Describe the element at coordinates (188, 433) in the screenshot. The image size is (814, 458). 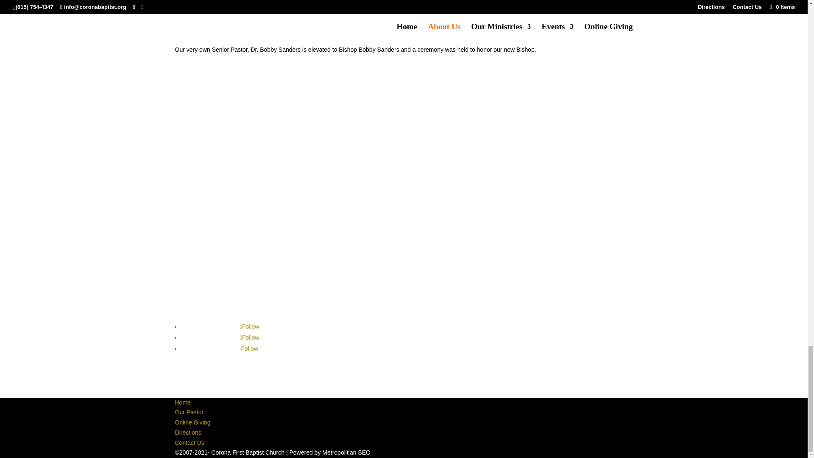
I see `Directions` at that location.